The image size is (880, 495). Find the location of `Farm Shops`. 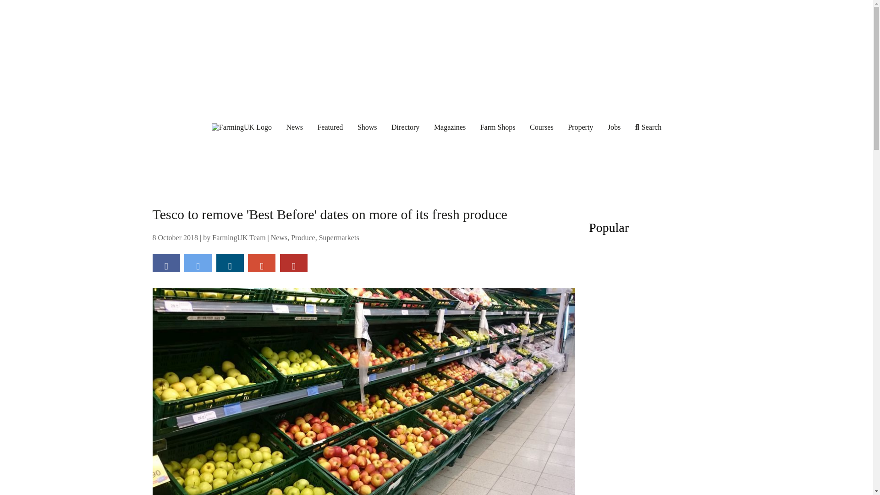

Farm Shops is located at coordinates (498, 127).